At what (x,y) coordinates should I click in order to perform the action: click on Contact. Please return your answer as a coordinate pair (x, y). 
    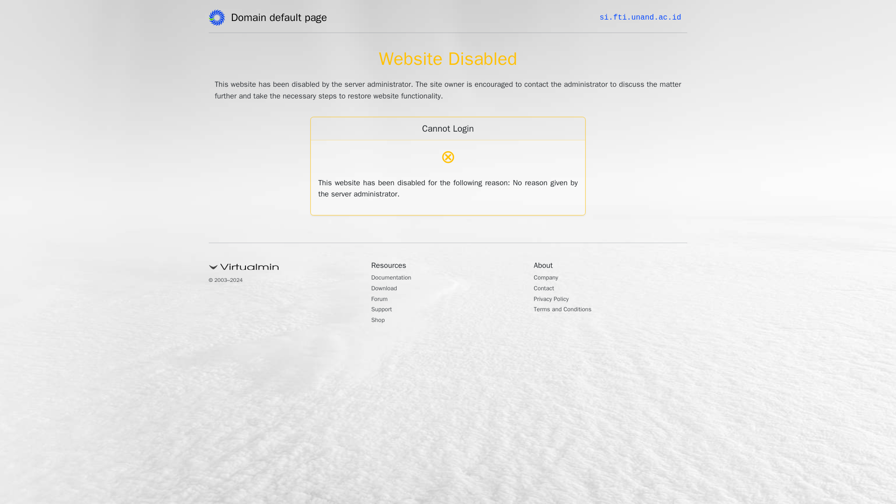
    Looking at the image, I should click on (546, 289).